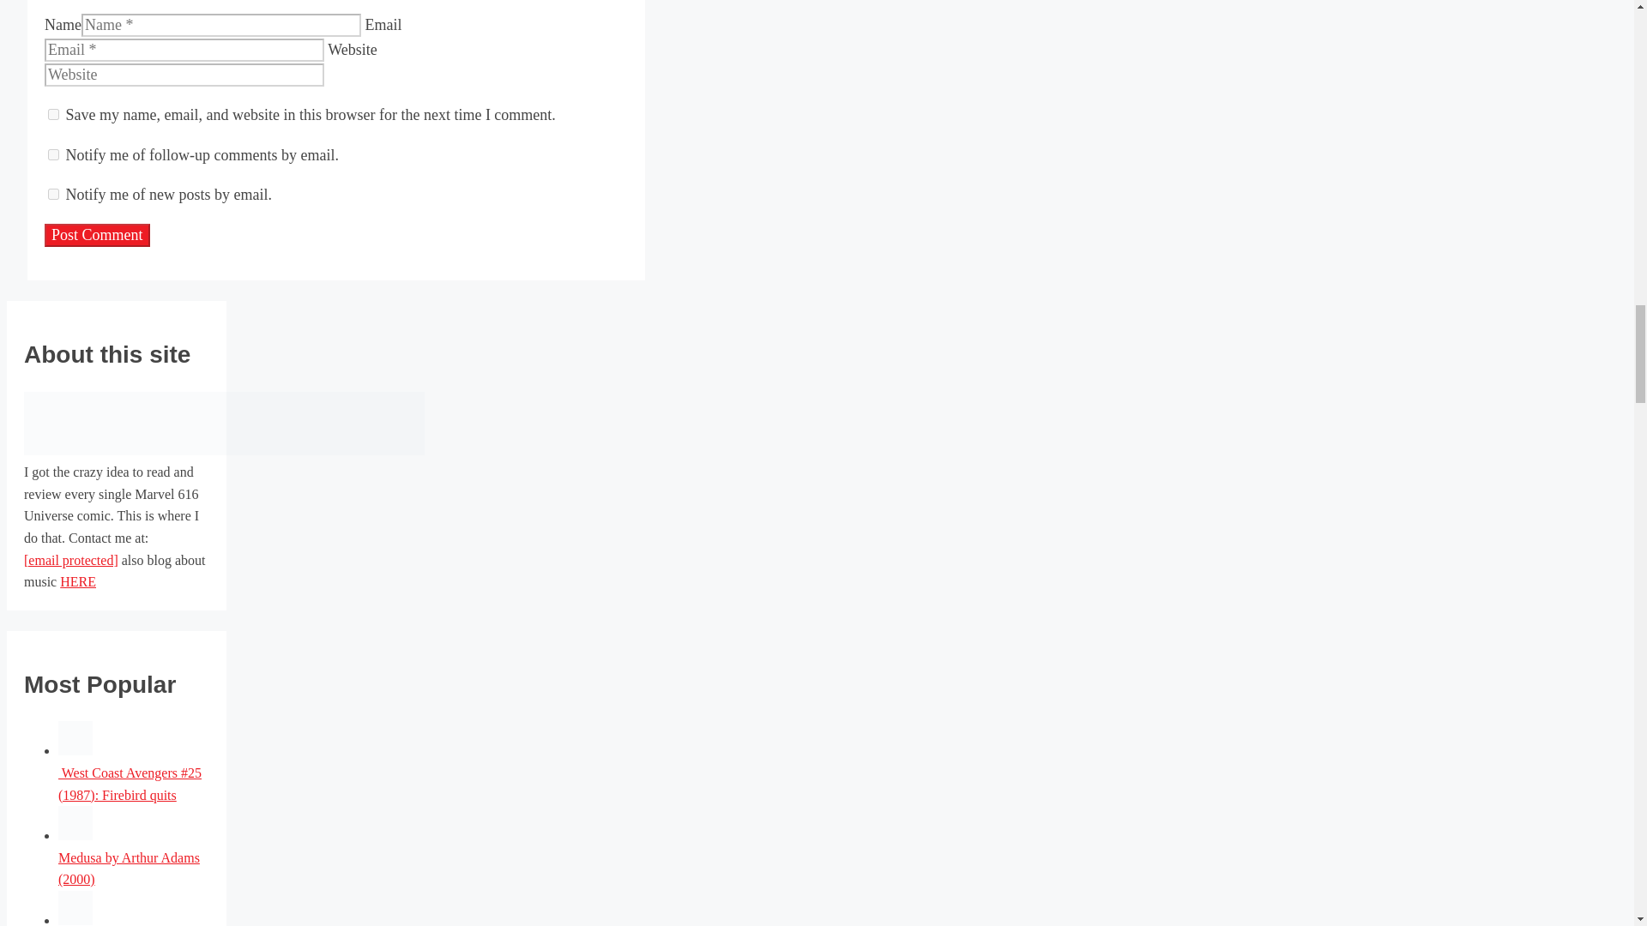 Image resolution: width=1647 pixels, height=926 pixels. I want to click on subscribe, so click(53, 154).